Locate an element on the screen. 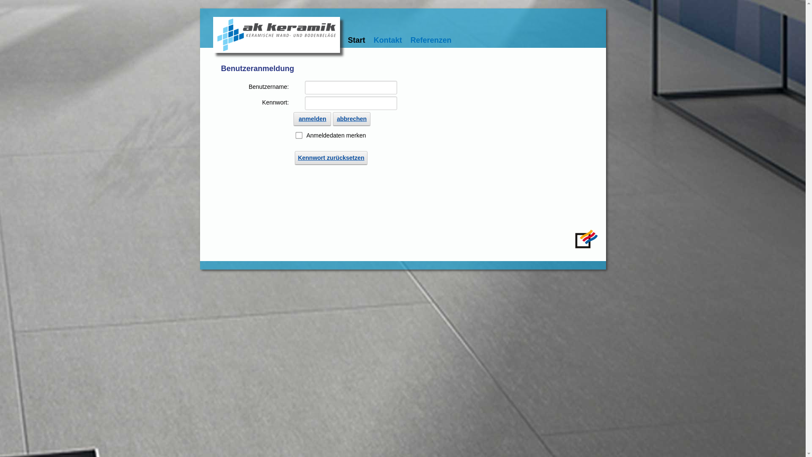 This screenshot has width=812, height=457. Start is located at coordinates (356, 40).